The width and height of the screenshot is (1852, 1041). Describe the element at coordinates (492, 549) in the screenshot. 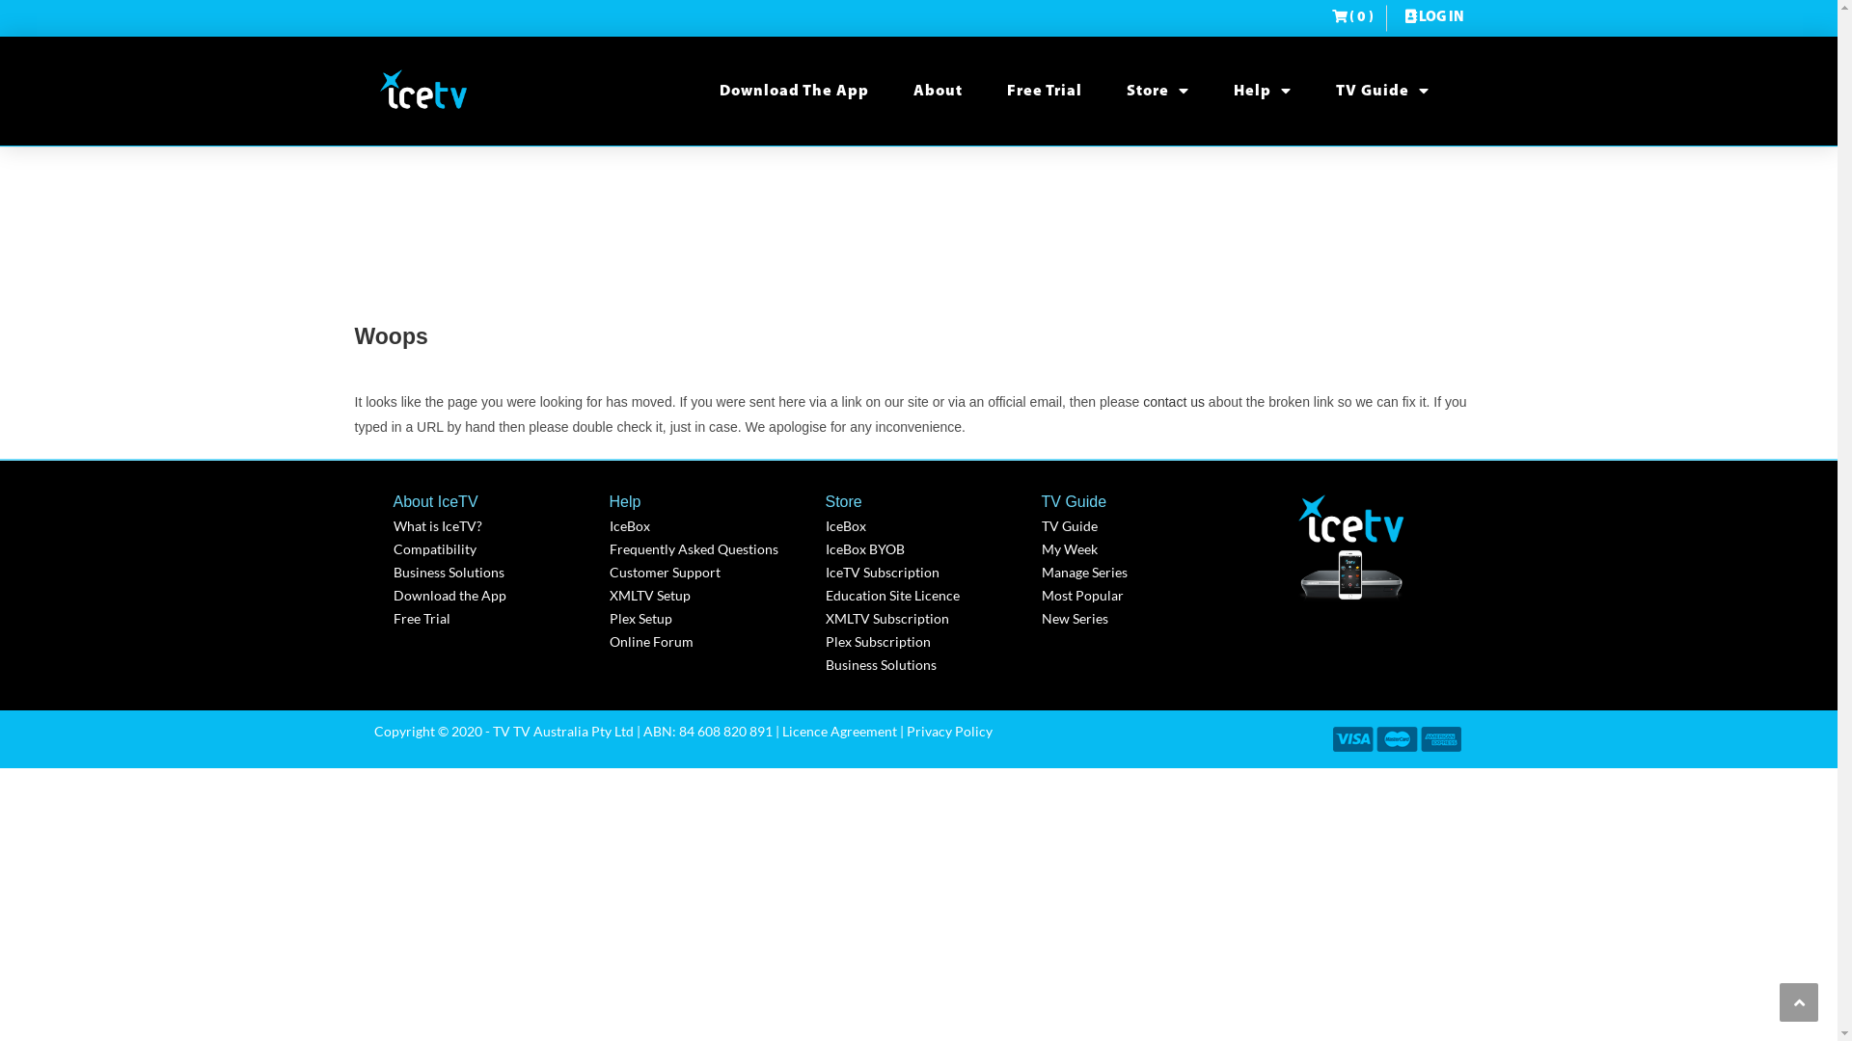

I see `Compatibility` at that location.